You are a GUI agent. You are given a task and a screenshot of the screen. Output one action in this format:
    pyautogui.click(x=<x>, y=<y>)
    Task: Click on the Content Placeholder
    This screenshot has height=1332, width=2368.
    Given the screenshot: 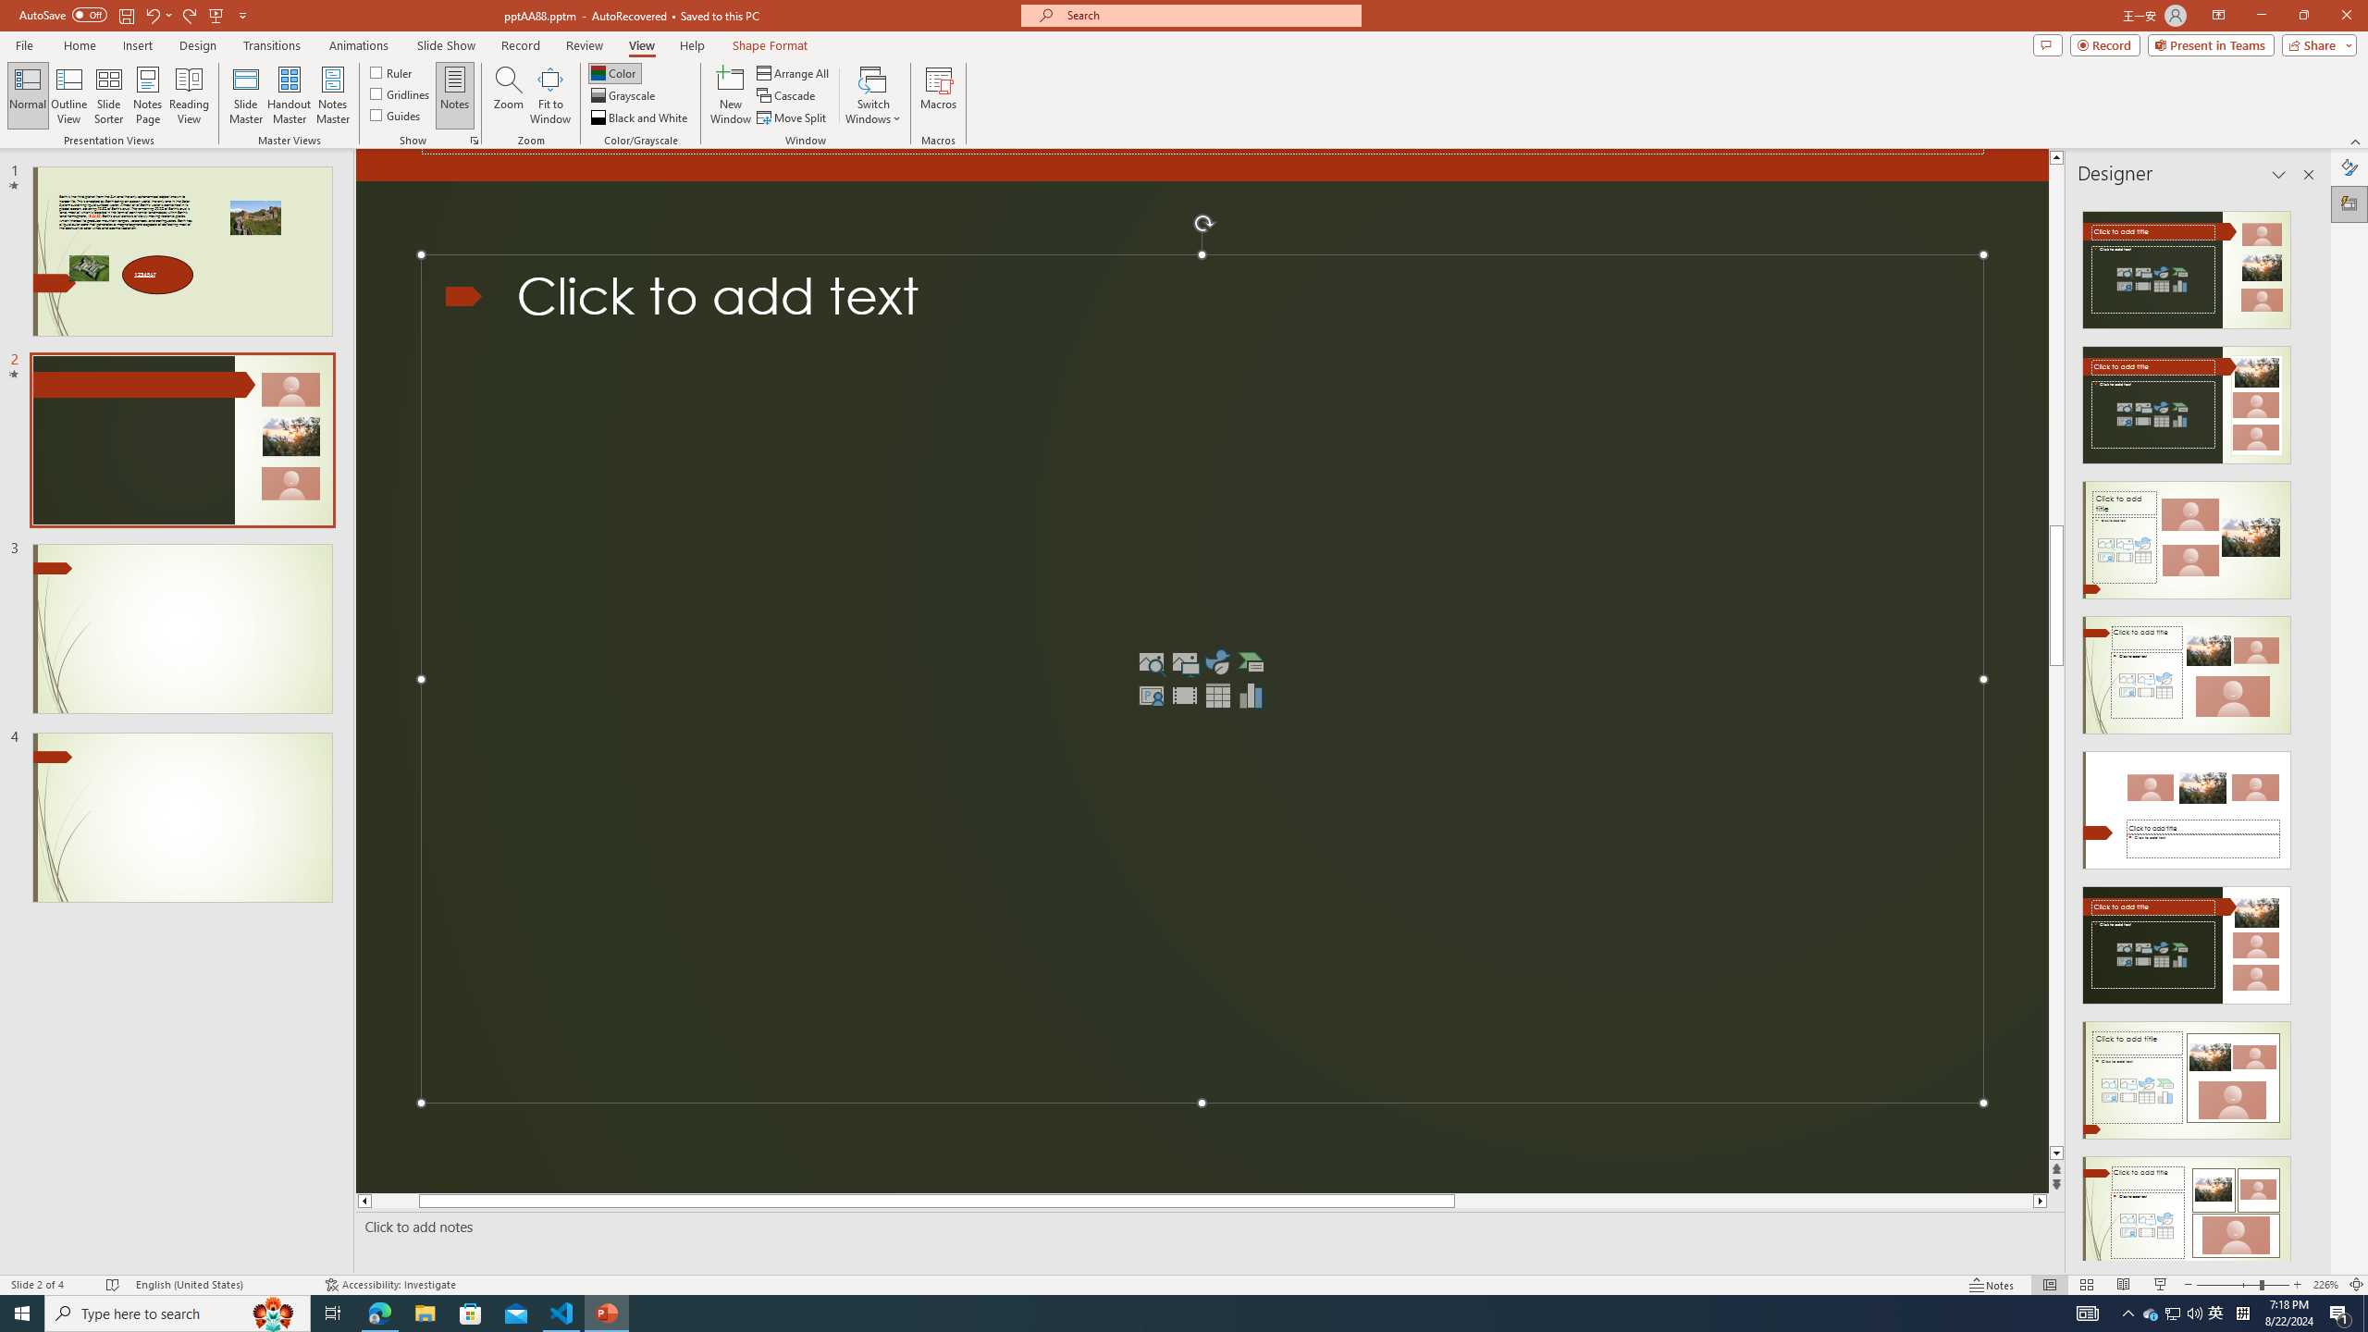 What is the action you would take?
    pyautogui.click(x=1202, y=679)
    